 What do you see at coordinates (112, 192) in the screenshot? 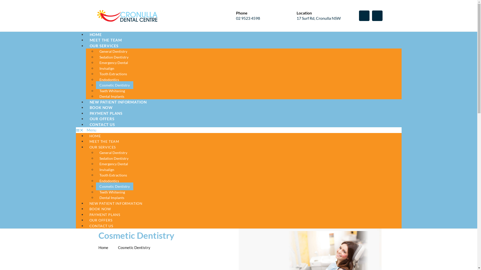
I see `Teeth Whitening` at bounding box center [112, 192].